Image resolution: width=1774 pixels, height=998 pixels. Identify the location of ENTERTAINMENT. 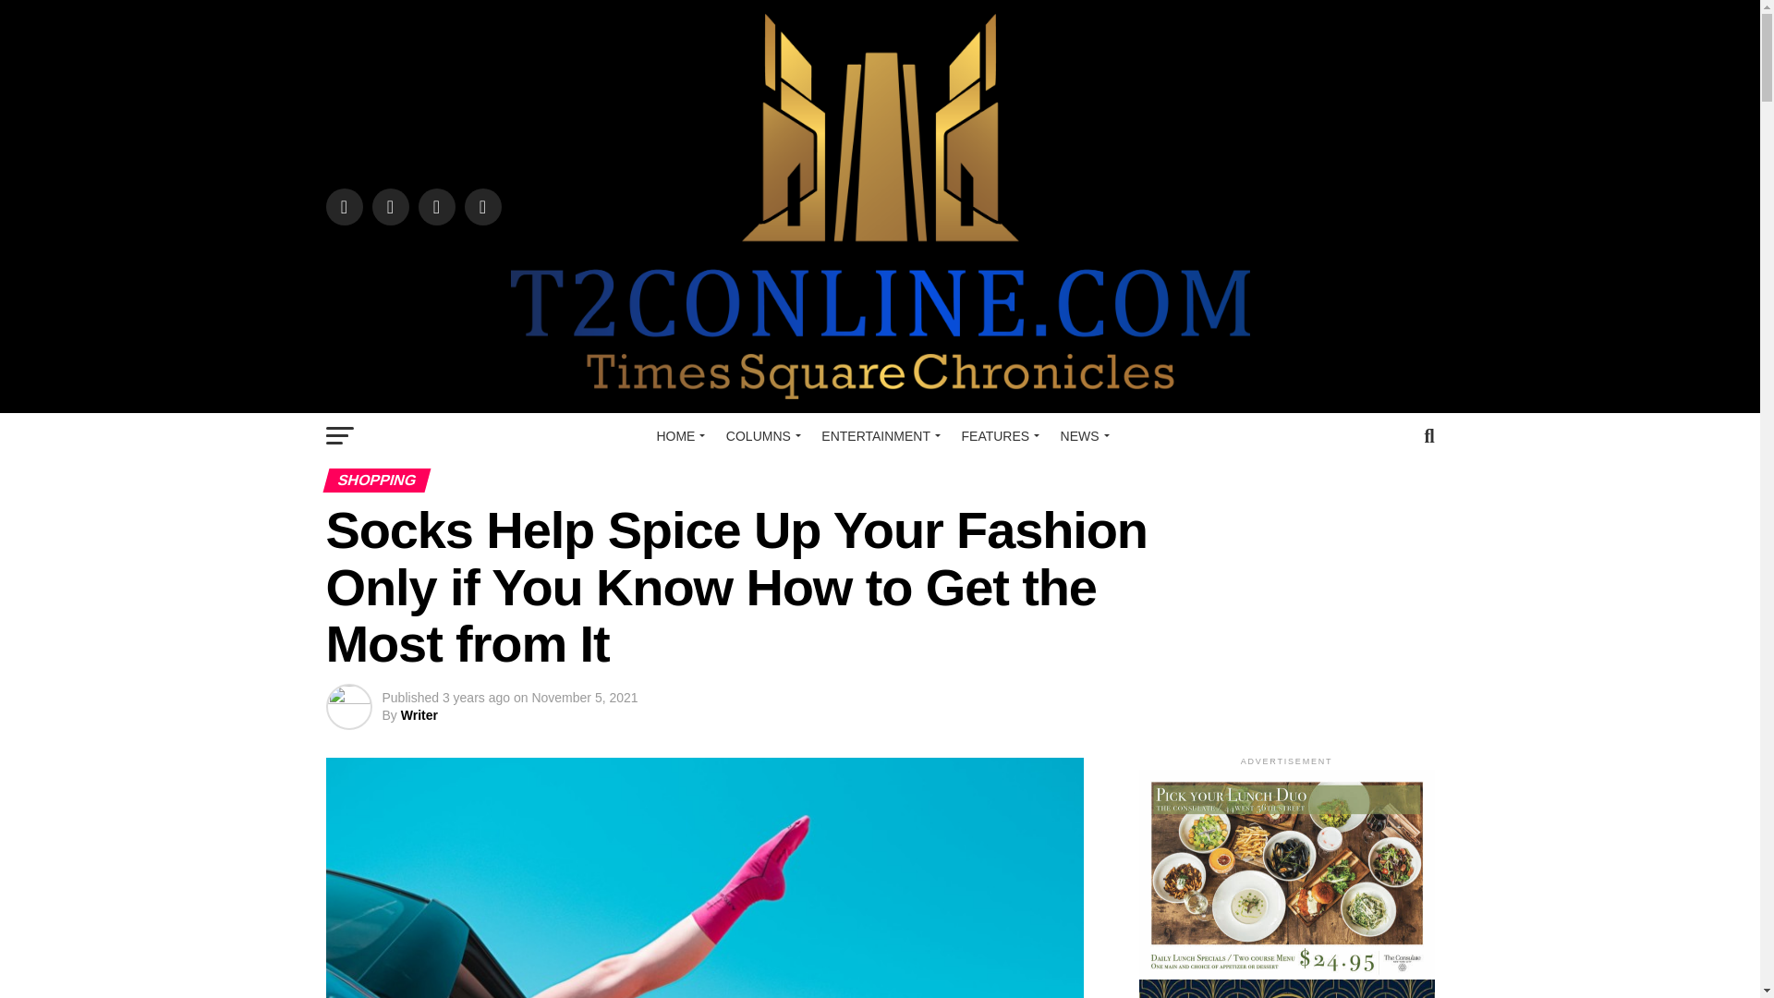
(878, 436).